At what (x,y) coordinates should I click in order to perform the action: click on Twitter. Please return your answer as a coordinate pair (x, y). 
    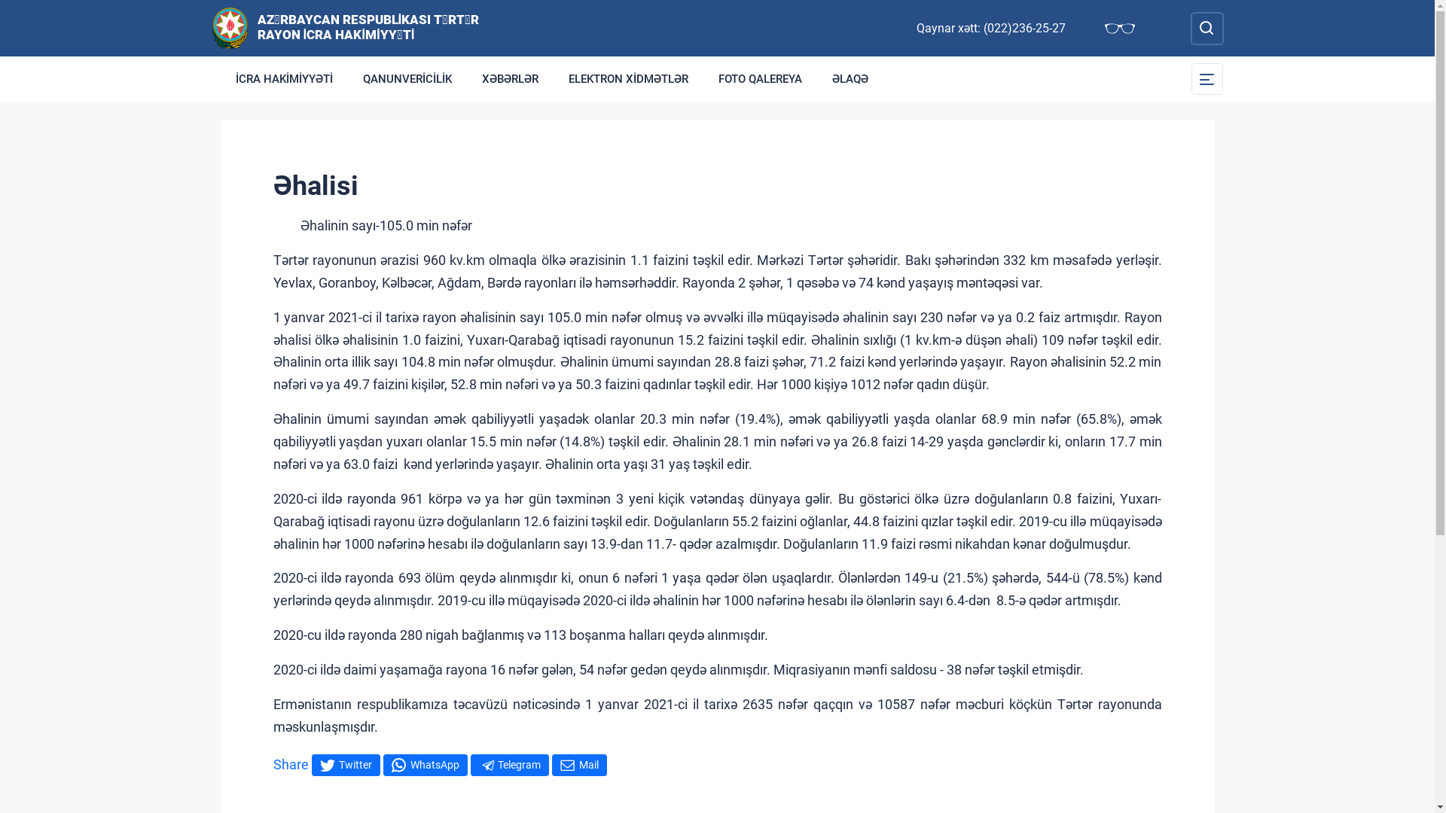
    Looking at the image, I should click on (346, 765).